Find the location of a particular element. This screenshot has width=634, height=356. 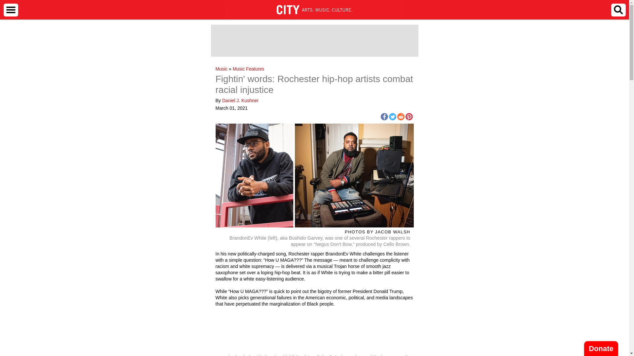

Reddit is located at coordinates (400, 117).